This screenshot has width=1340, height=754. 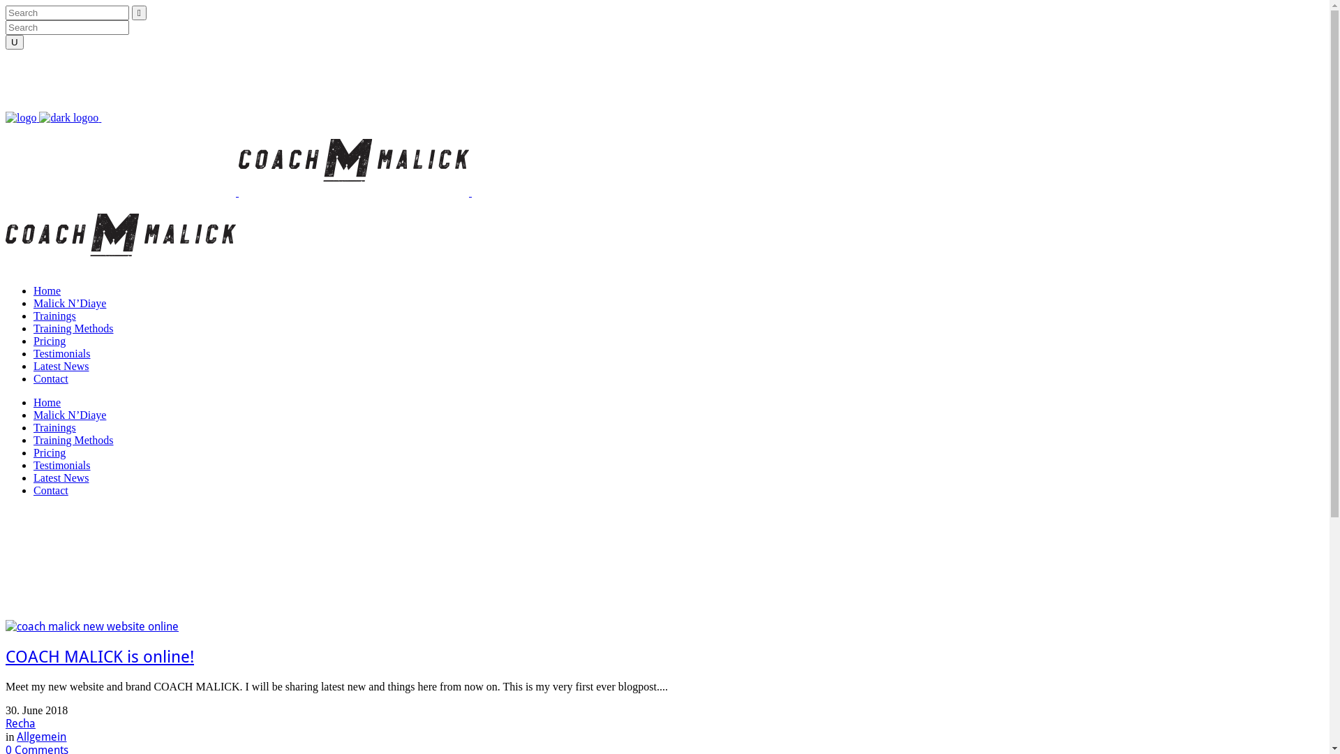 What do you see at coordinates (50, 452) in the screenshot?
I see `Pricing` at bounding box center [50, 452].